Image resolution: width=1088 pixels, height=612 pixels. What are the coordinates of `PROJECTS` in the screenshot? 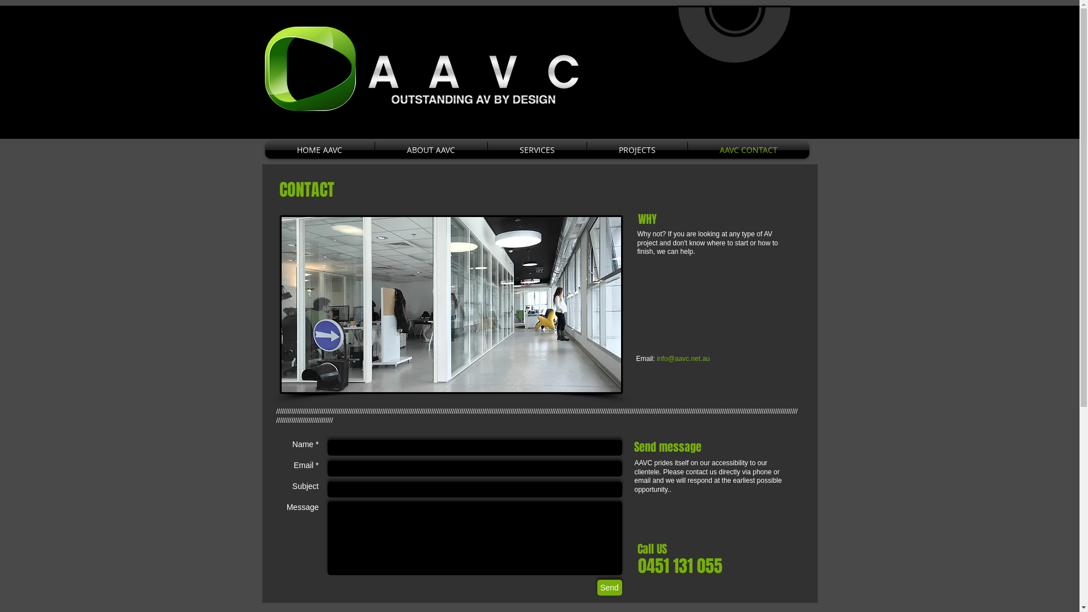 It's located at (637, 150).